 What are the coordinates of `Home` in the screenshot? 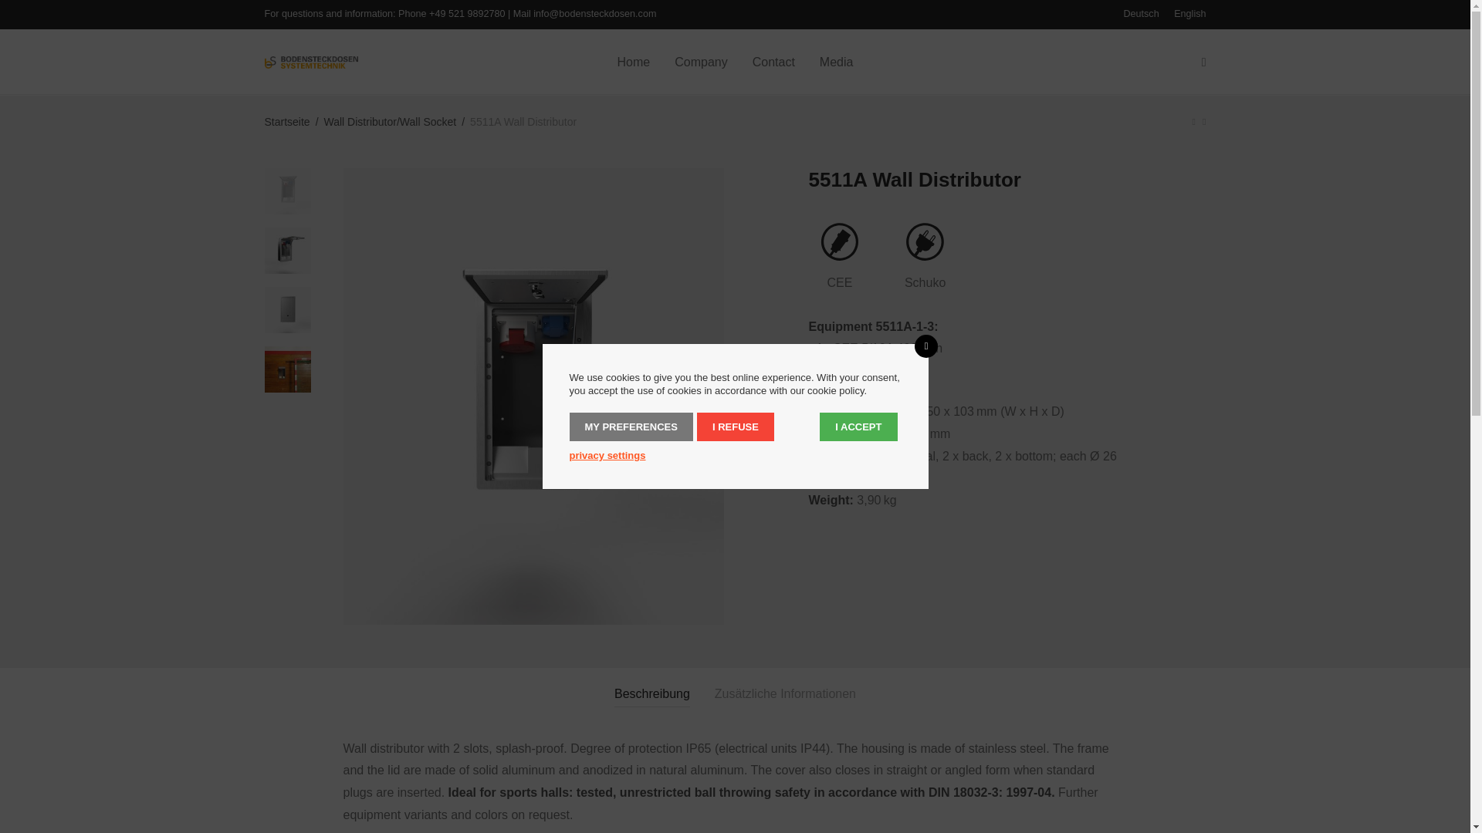 It's located at (633, 62).